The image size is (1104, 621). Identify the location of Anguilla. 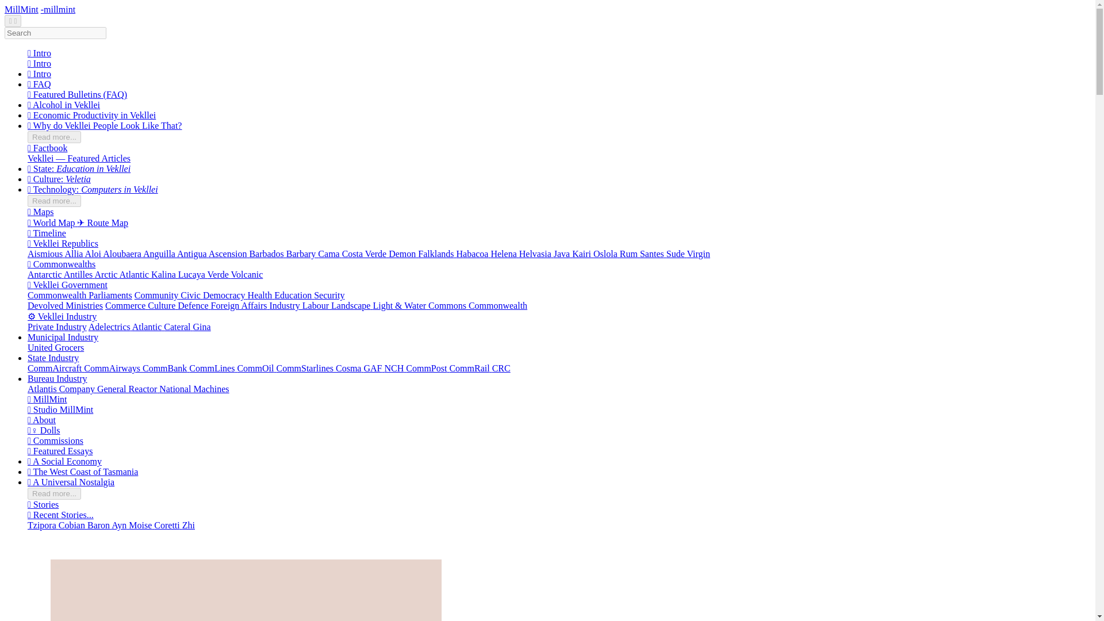
(160, 254).